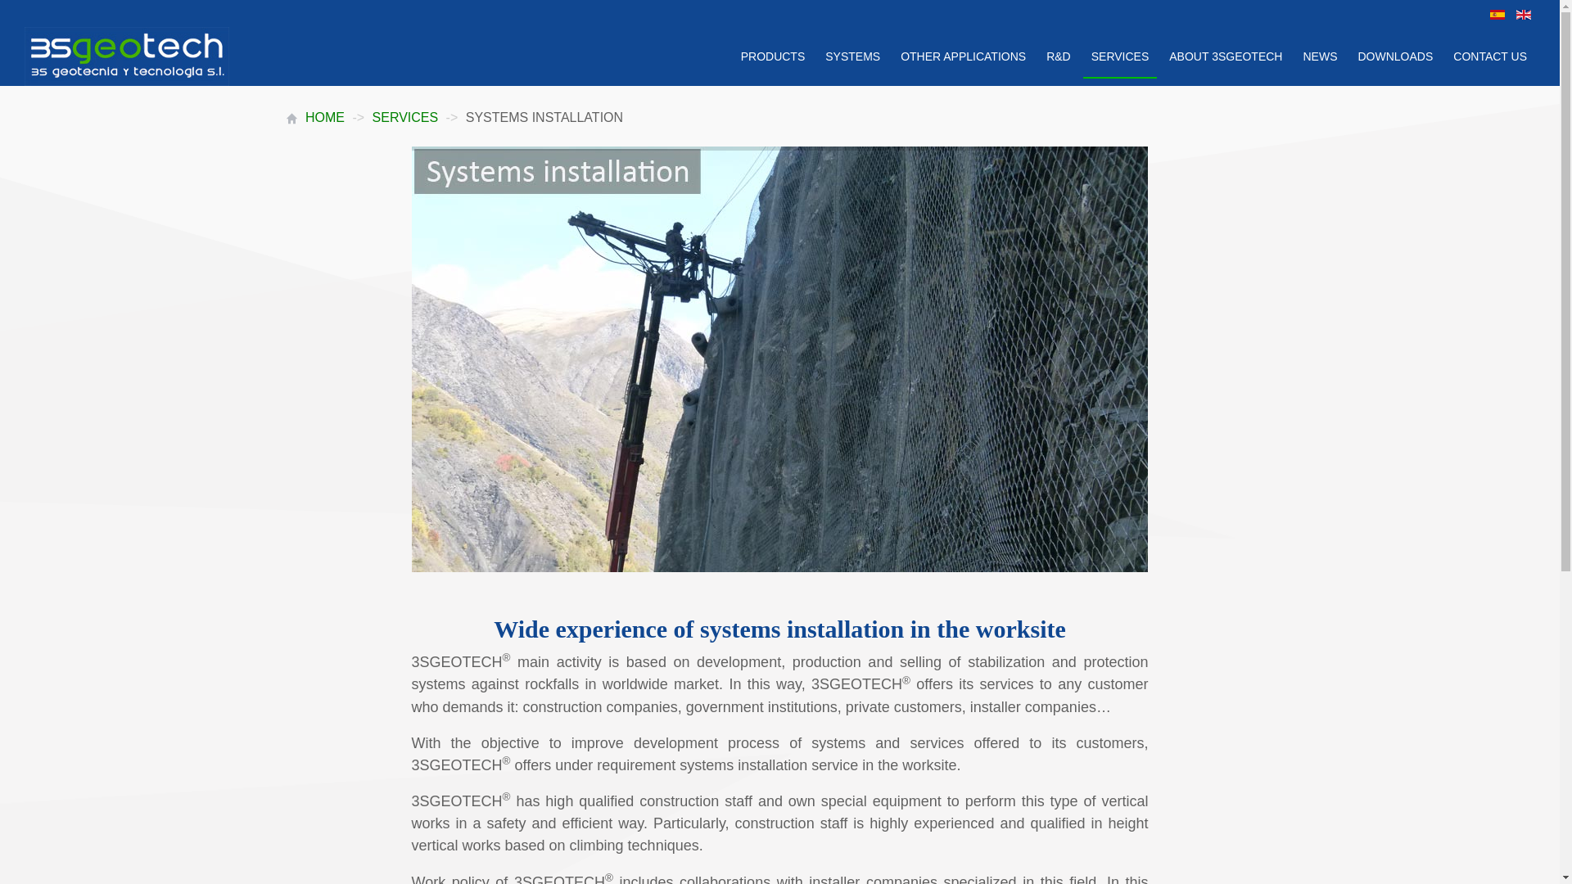  What do you see at coordinates (773, 57) in the screenshot?
I see `PRODUCTS` at bounding box center [773, 57].